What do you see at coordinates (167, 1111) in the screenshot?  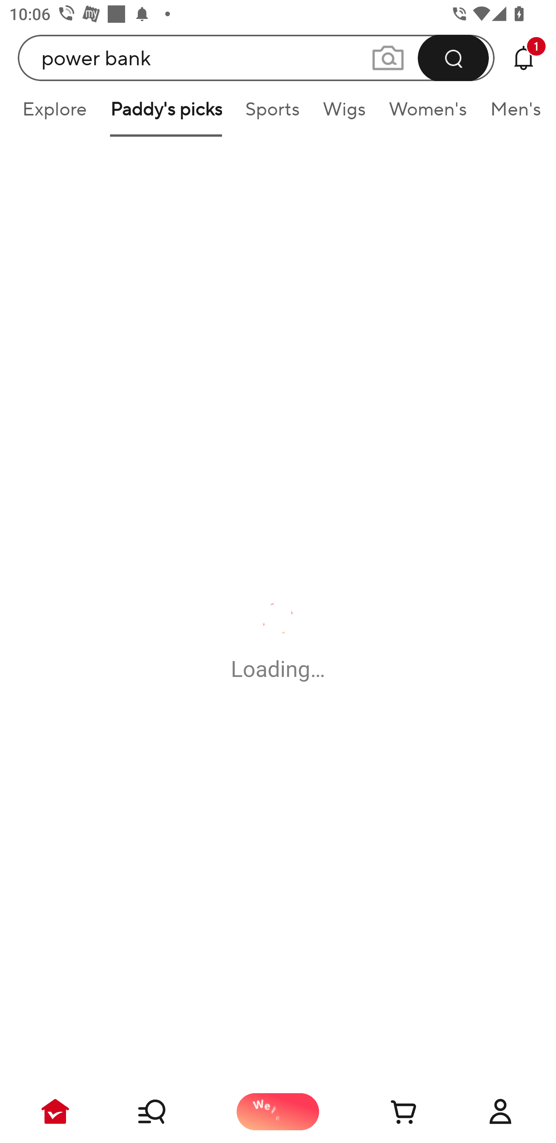 I see `Shop` at bounding box center [167, 1111].